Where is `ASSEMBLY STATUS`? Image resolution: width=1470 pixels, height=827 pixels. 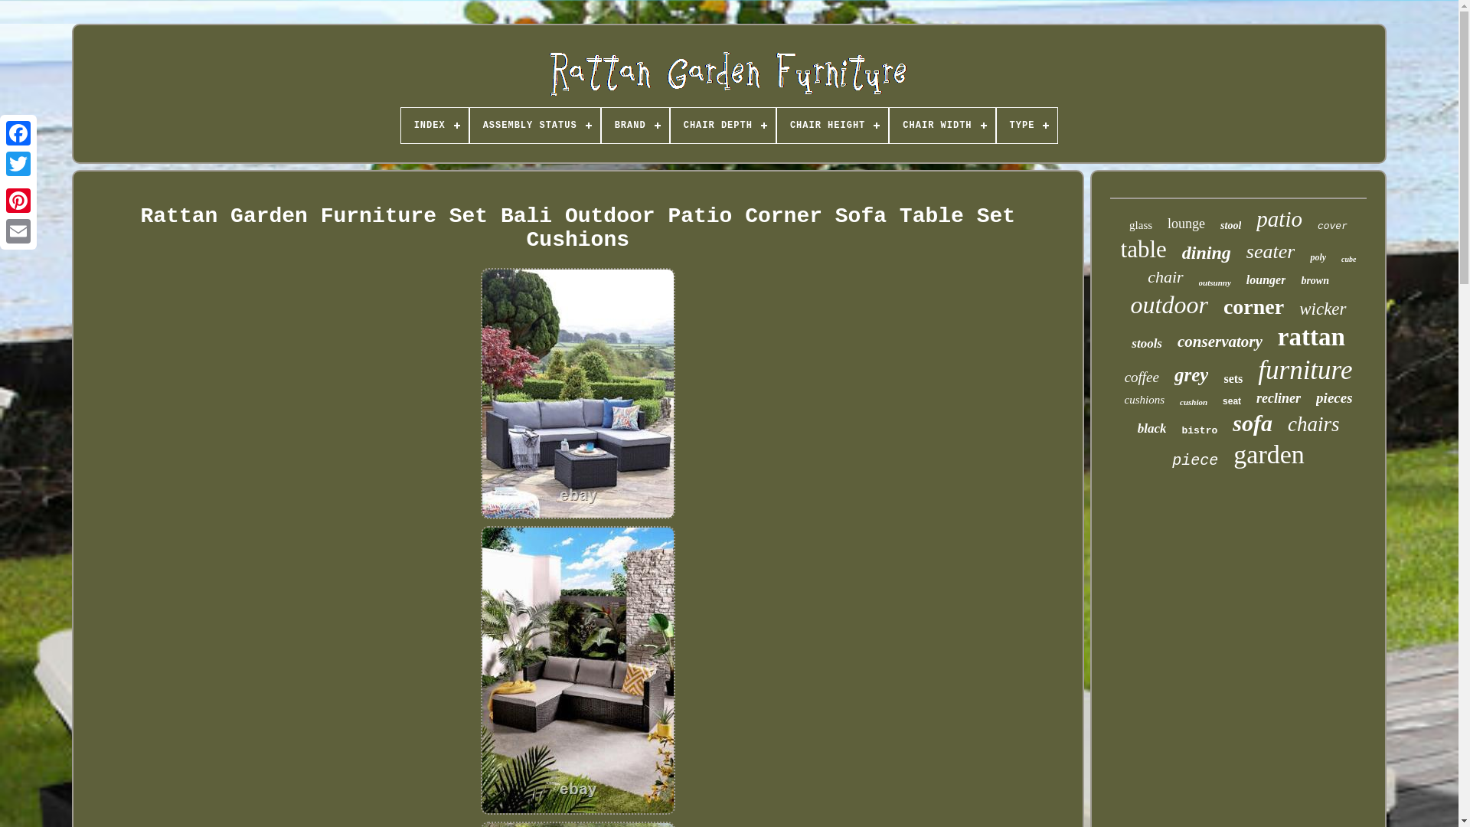
ASSEMBLY STATUS is located at coordinates (534, 126).